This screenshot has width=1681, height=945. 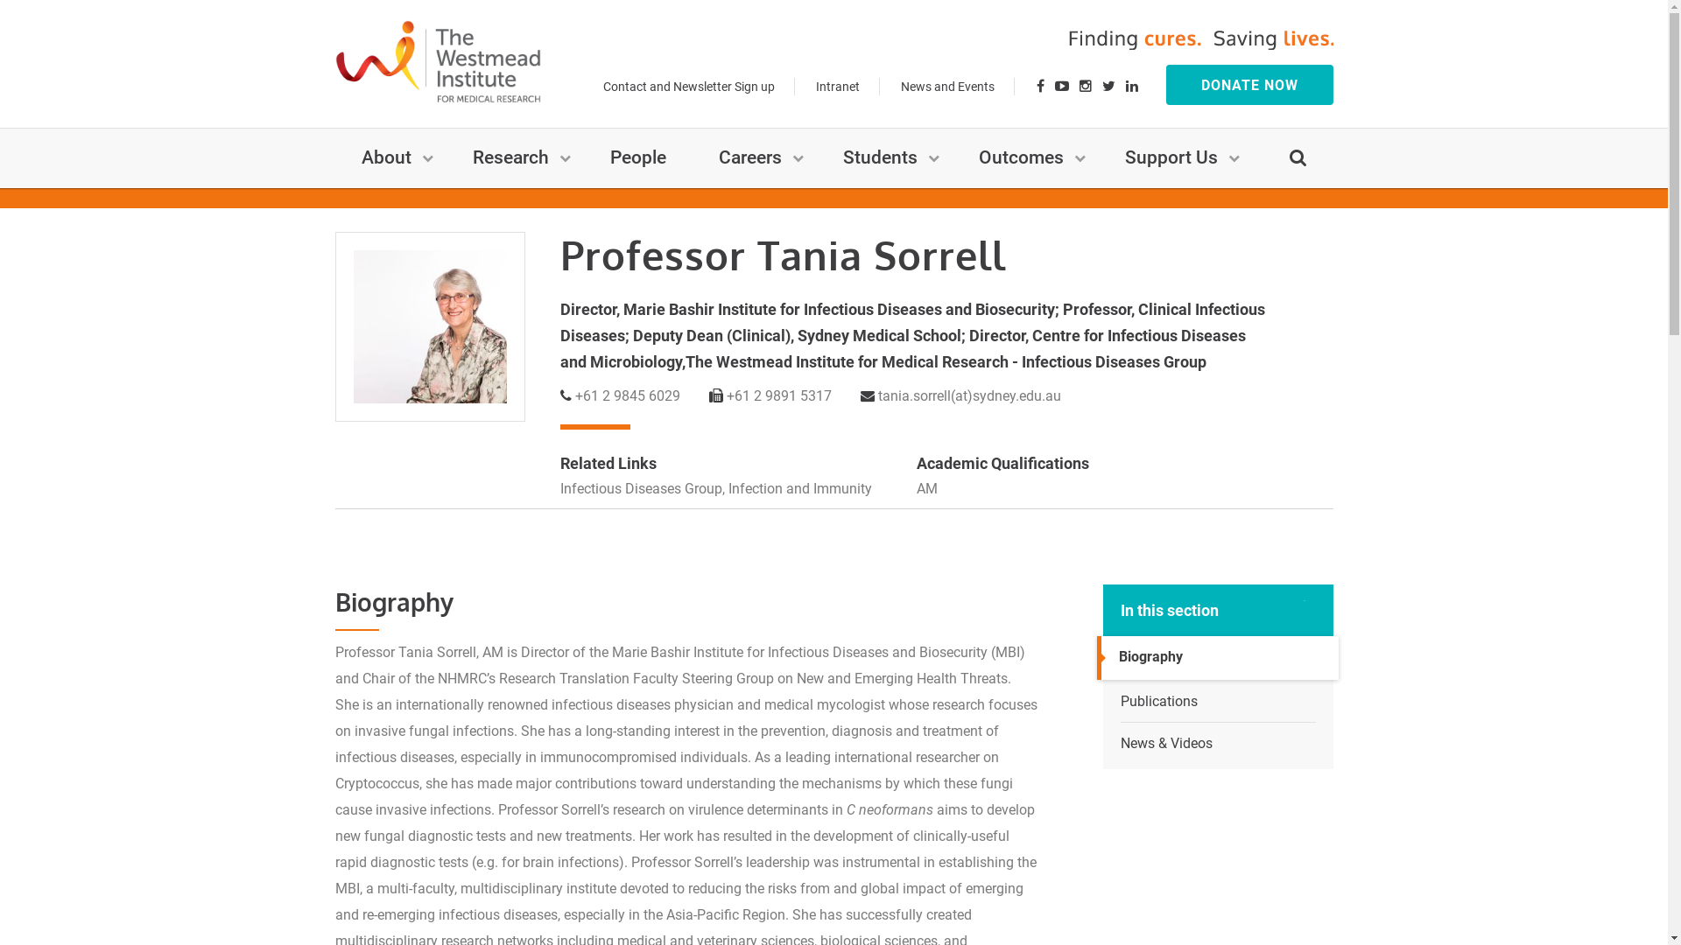 What do you see at coordinates (1108, 87) in the screenshot?
I see `Twitter` at bounding box center [1108, 87].